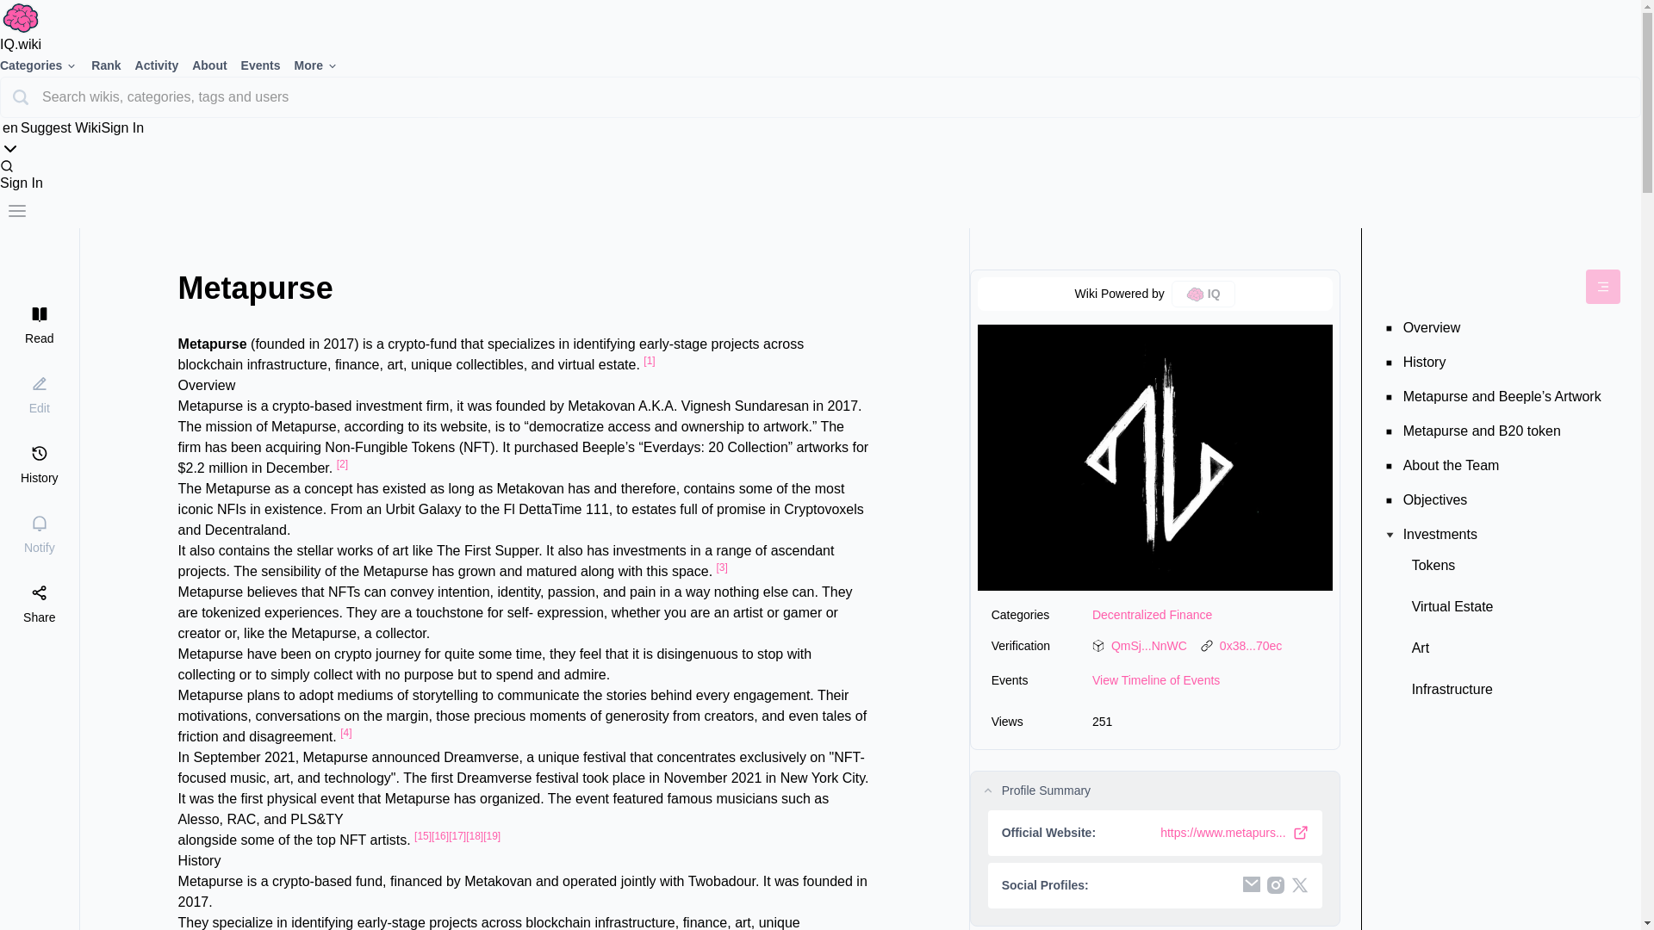 The height and width of the screenshot is (930, 1654). I want to click on Sign In, so click(122, 127).